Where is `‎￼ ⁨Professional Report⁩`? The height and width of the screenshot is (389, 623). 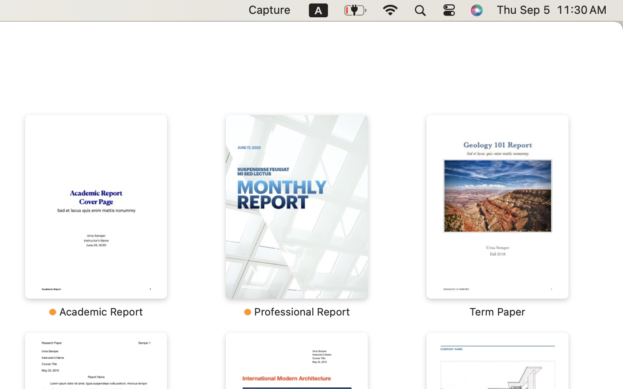 ‎￼ ⁨Professional Report⁩ is located at coordinates (297, 216).